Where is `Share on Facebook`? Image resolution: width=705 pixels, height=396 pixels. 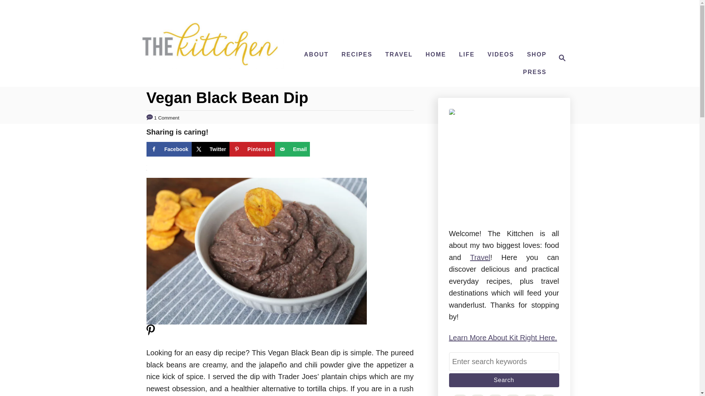
Share on Facebook is located at coordinates (168, 149).